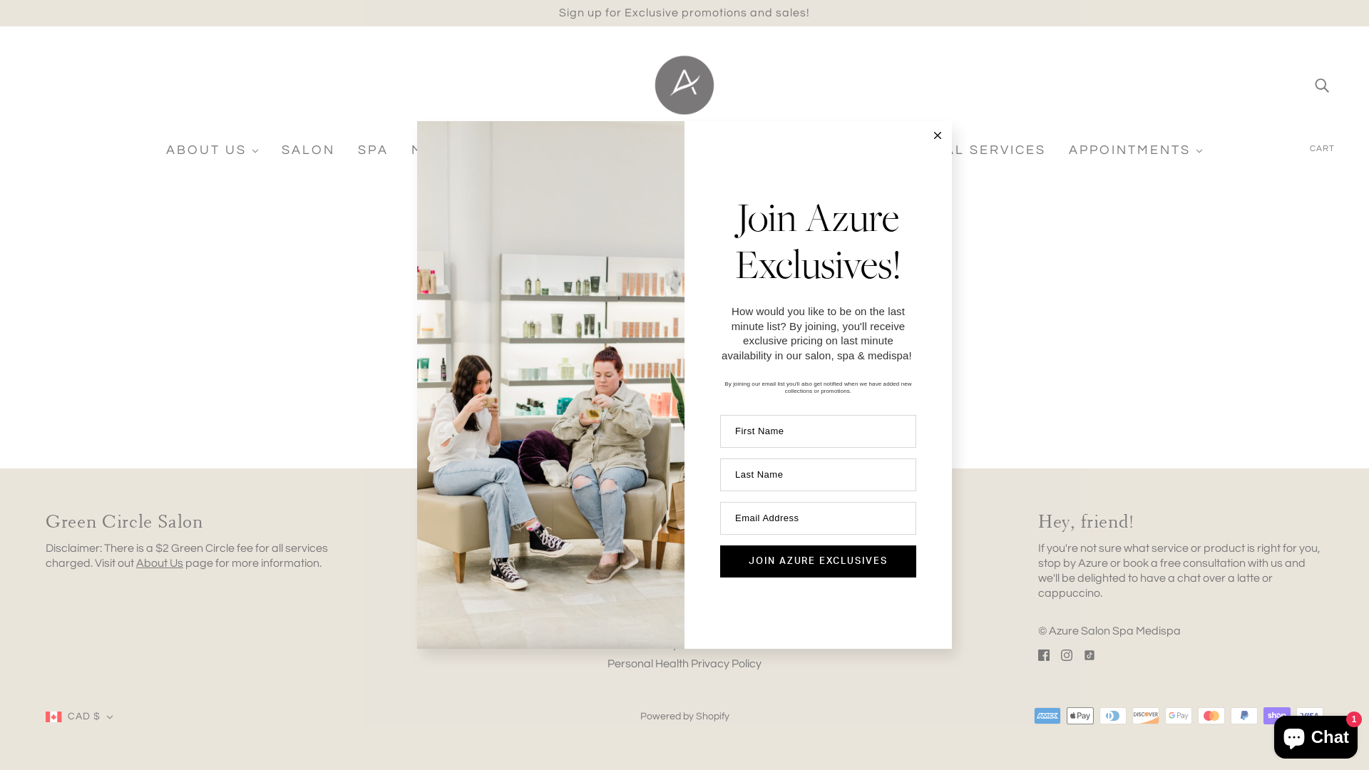 Image resolution: width=1369 pixels, height=770 pixels. I want to click on SKIN CARE PLANS, so click(814, 156).